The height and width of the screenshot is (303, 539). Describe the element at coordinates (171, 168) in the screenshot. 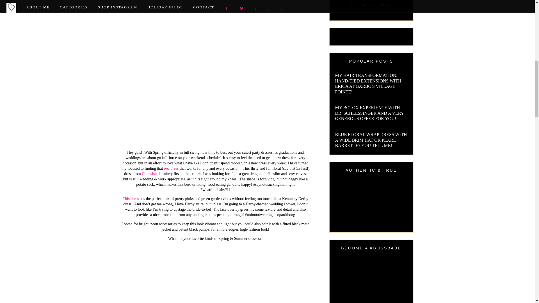

I see `one dress` at that location.